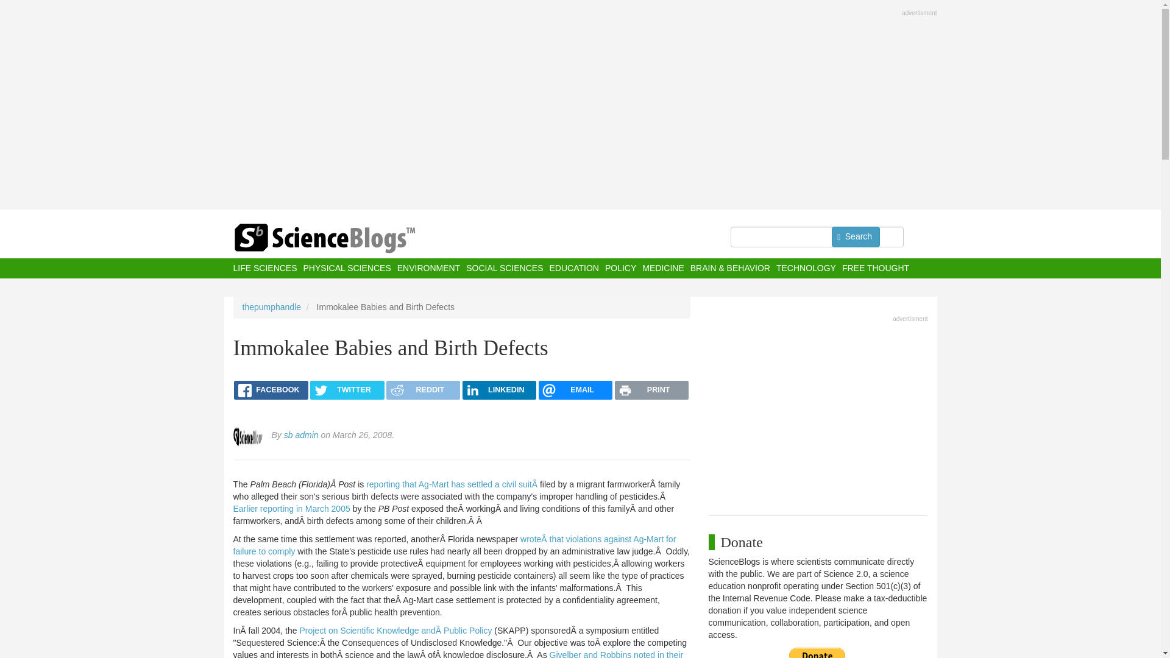 The width and height of the screenshot is (1170, 658). What do you see at coordinates (349, 238) in the screenshot?
I see `Home` at bounding box center [349, 238].